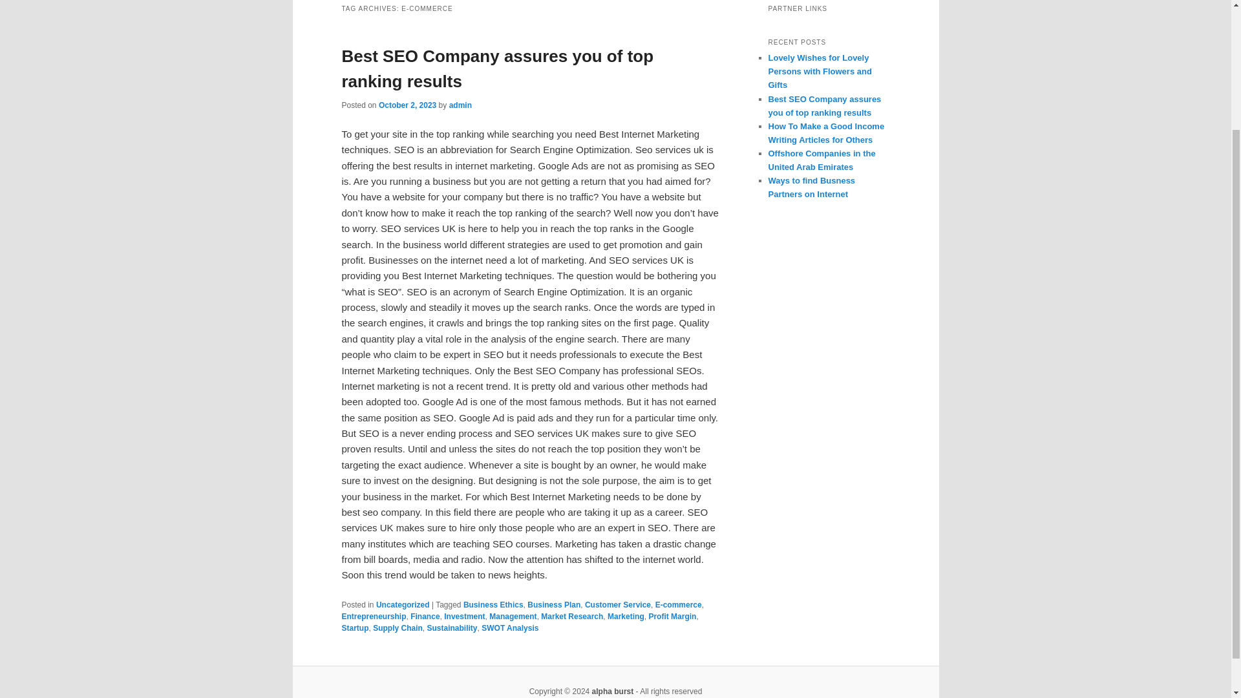 Image resolution: width=1241 pixels, height=698 pixels. What do you see at coordinates (821, 160) in the screenshot?
I see `Offshore Companies in the United Arab Emirates` at bounding box center [821, 160].